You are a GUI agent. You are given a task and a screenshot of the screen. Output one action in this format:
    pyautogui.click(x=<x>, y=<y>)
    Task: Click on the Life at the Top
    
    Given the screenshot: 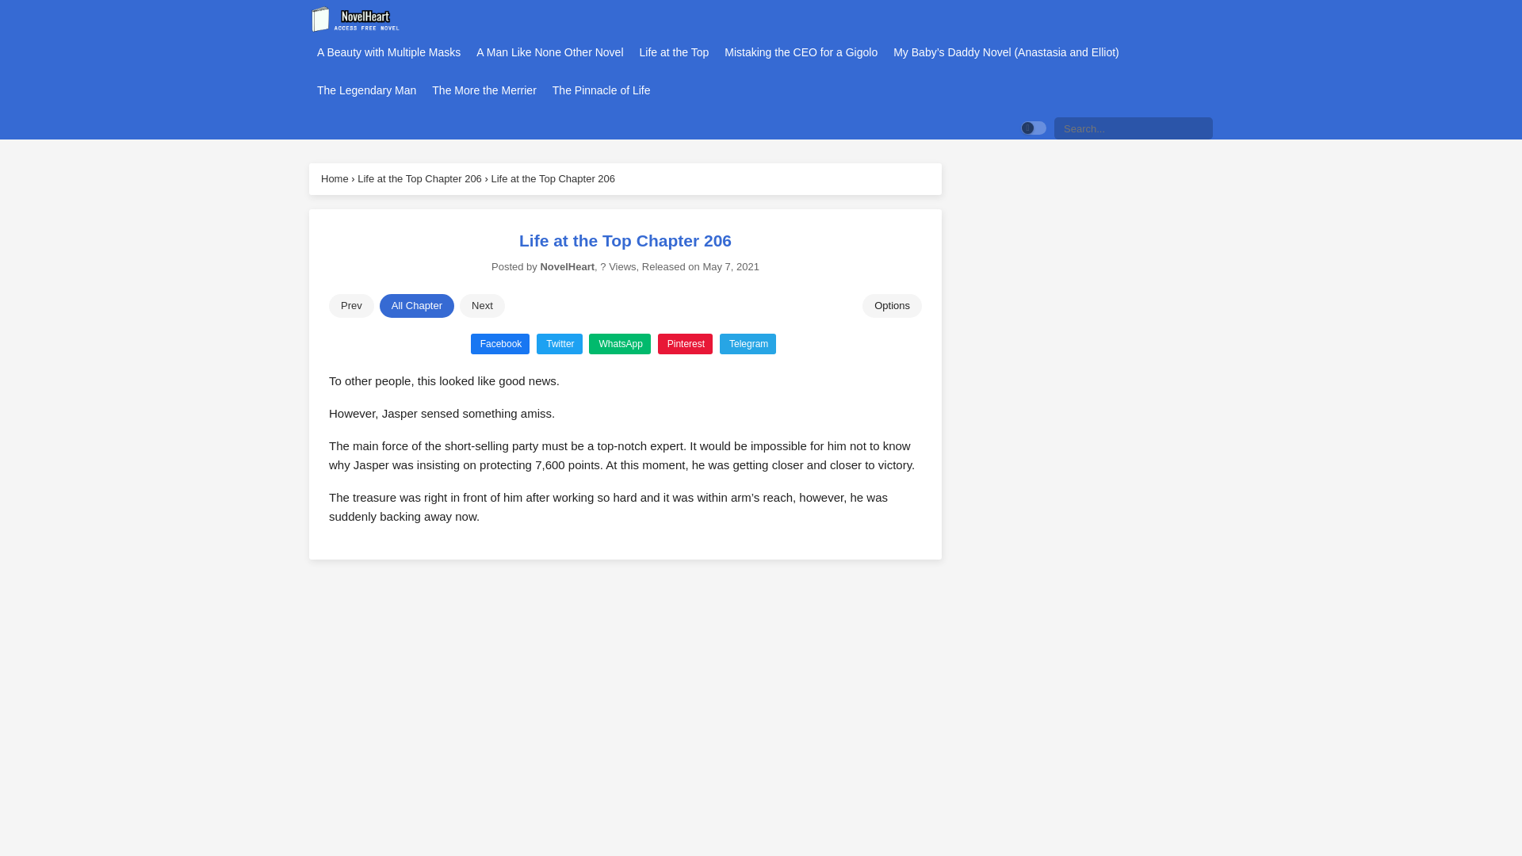 What is the action you would take?
    pyautogui.click(x=675, y=52)
    